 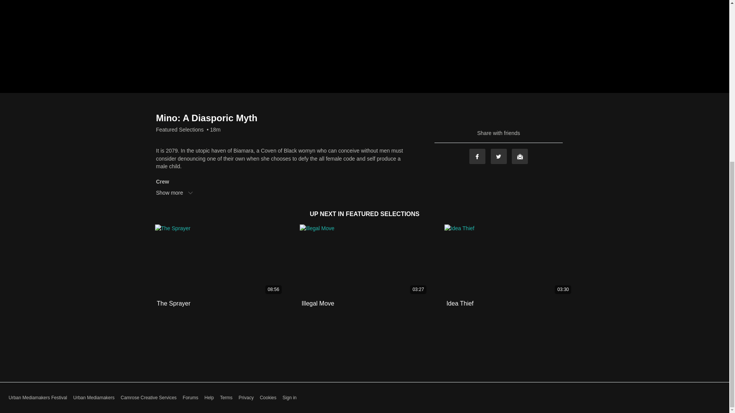 I want to click on The Sprayer, so click(x=174, y=304).